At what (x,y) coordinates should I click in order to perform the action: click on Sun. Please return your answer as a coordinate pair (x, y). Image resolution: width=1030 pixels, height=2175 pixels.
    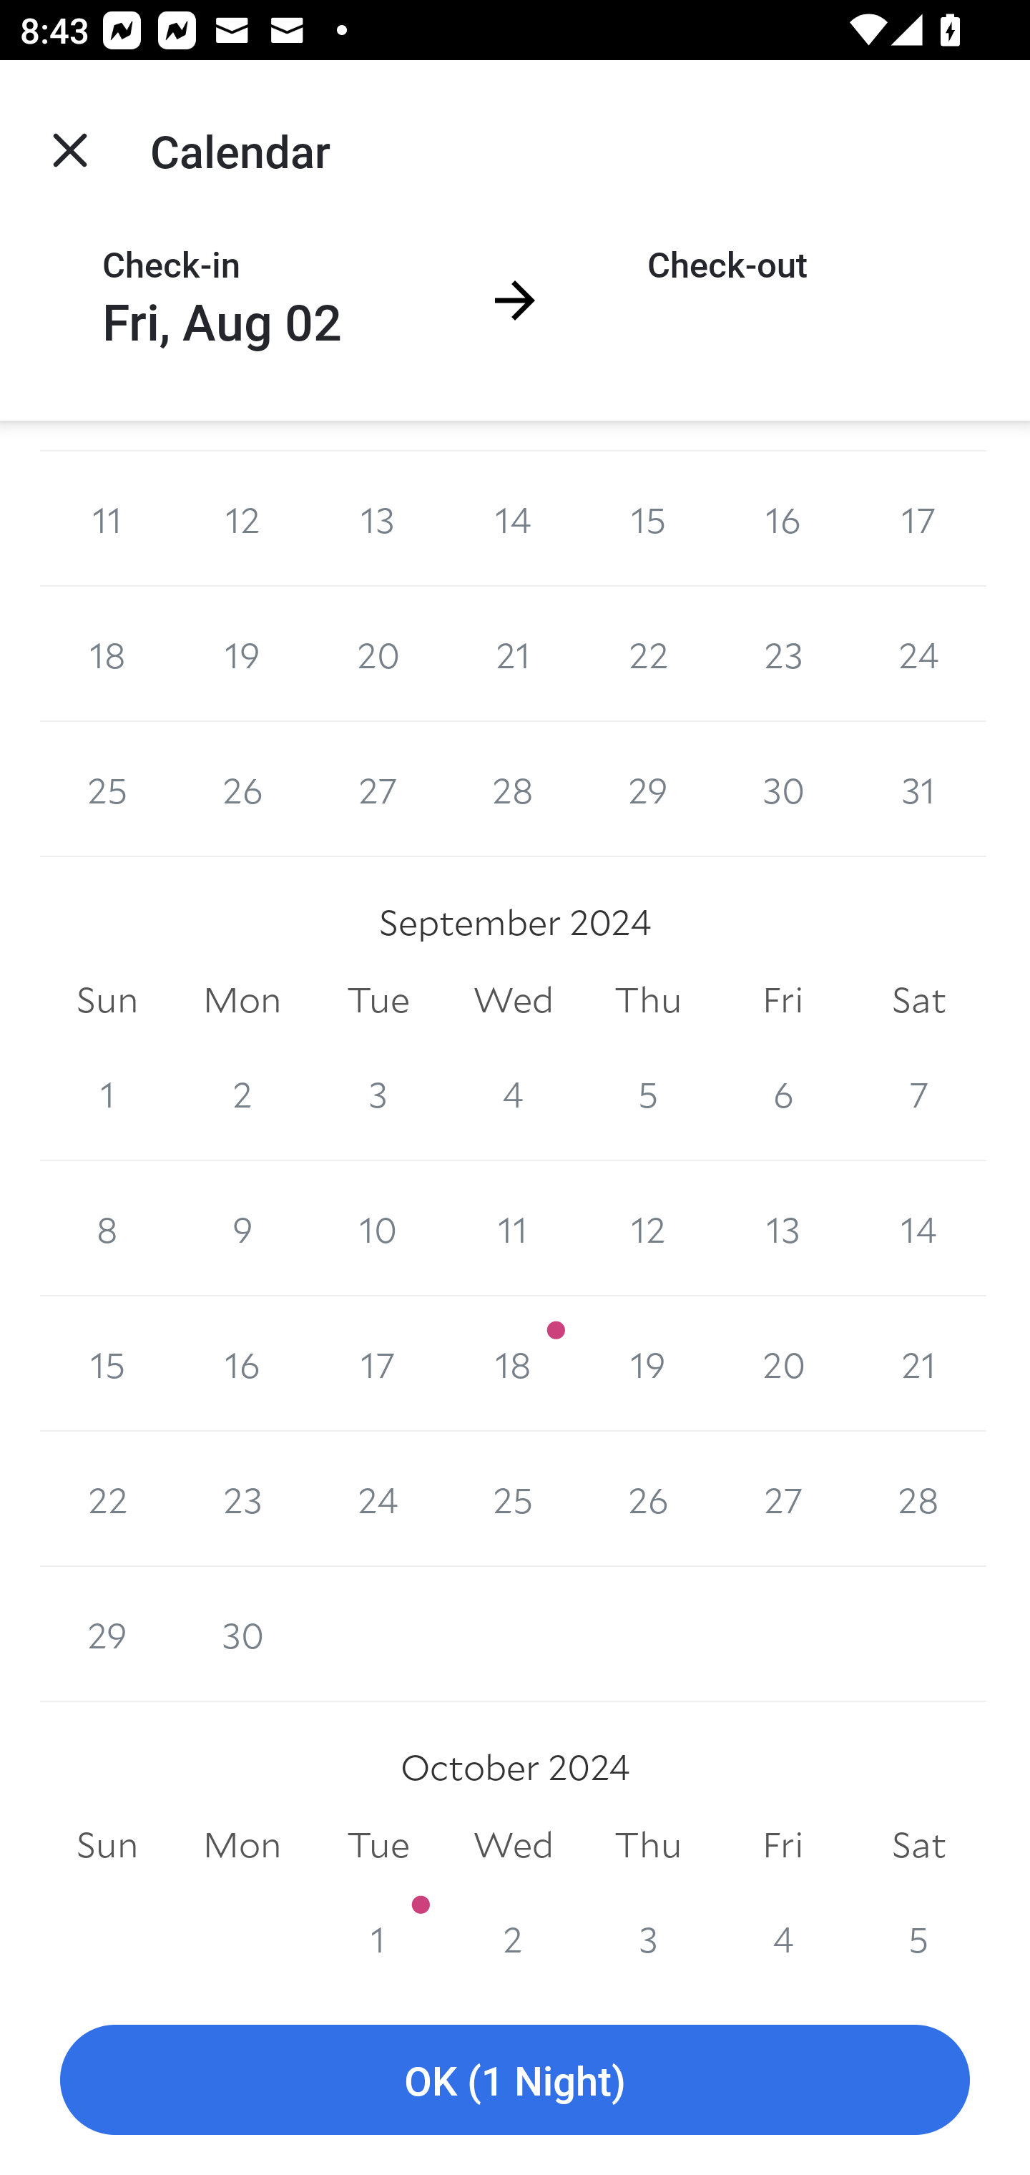
    Looking at the image, I should click on (107, 1845).